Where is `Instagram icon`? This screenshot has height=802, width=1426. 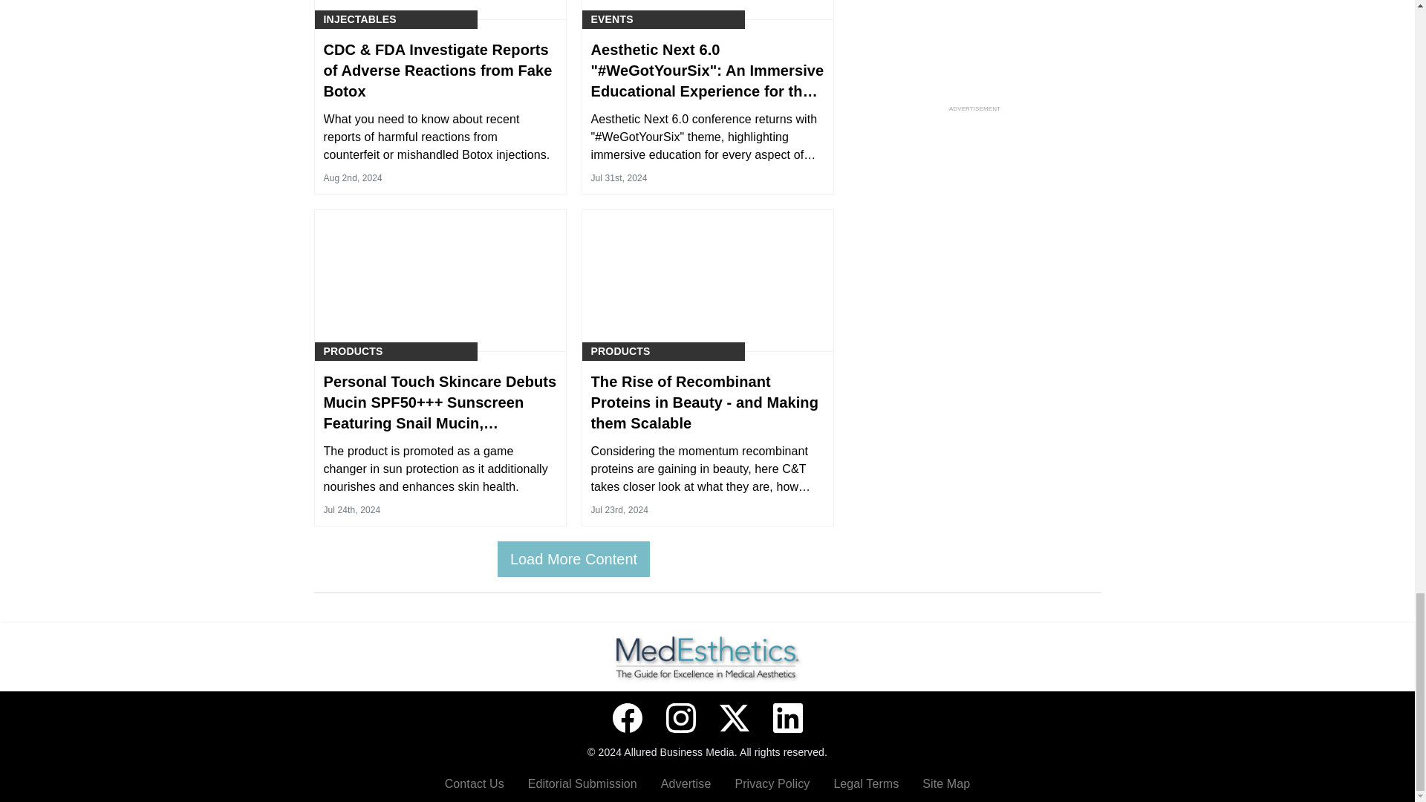 Instagram icon is located at coordinates (680, 717).